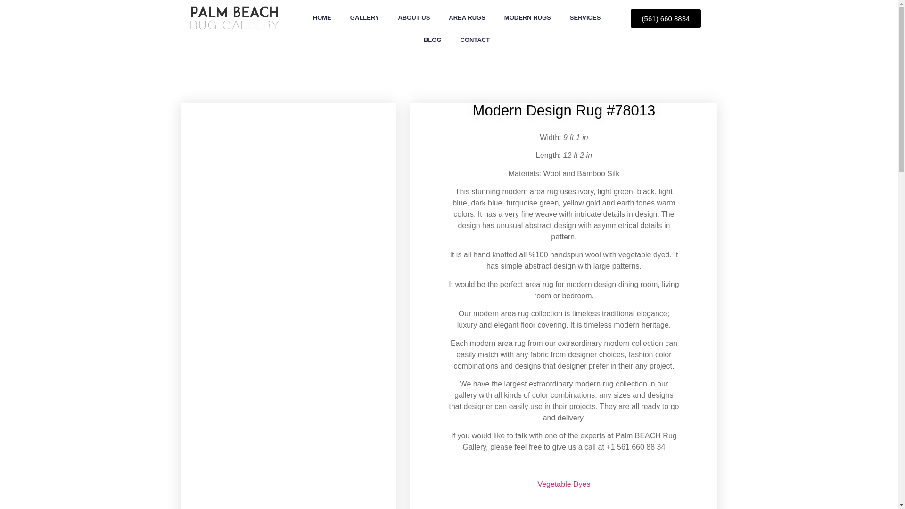  Describe the element at coordinates (467, 18) in the screenshot. I see `AREA RUGS` at that location.